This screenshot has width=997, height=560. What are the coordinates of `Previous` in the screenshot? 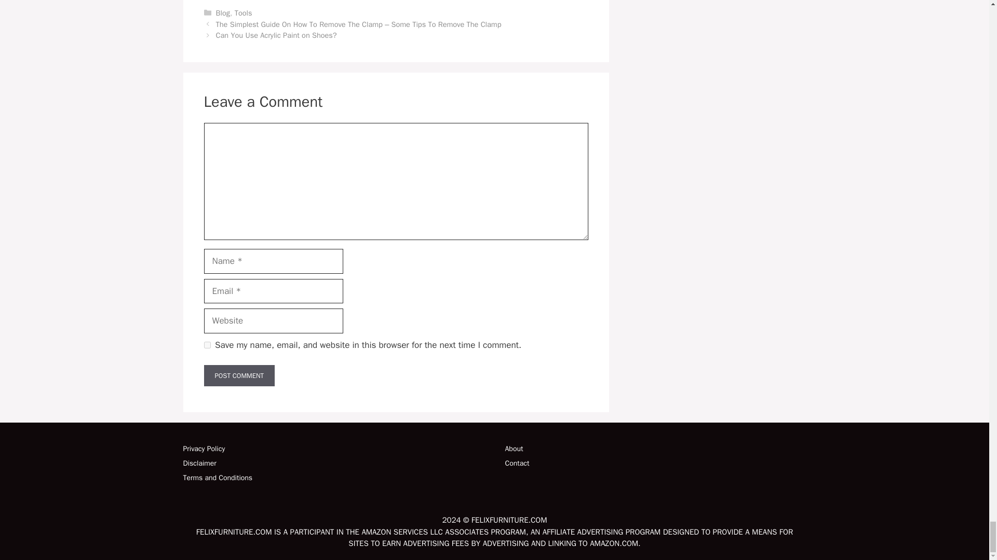 It's located at (358, 24).